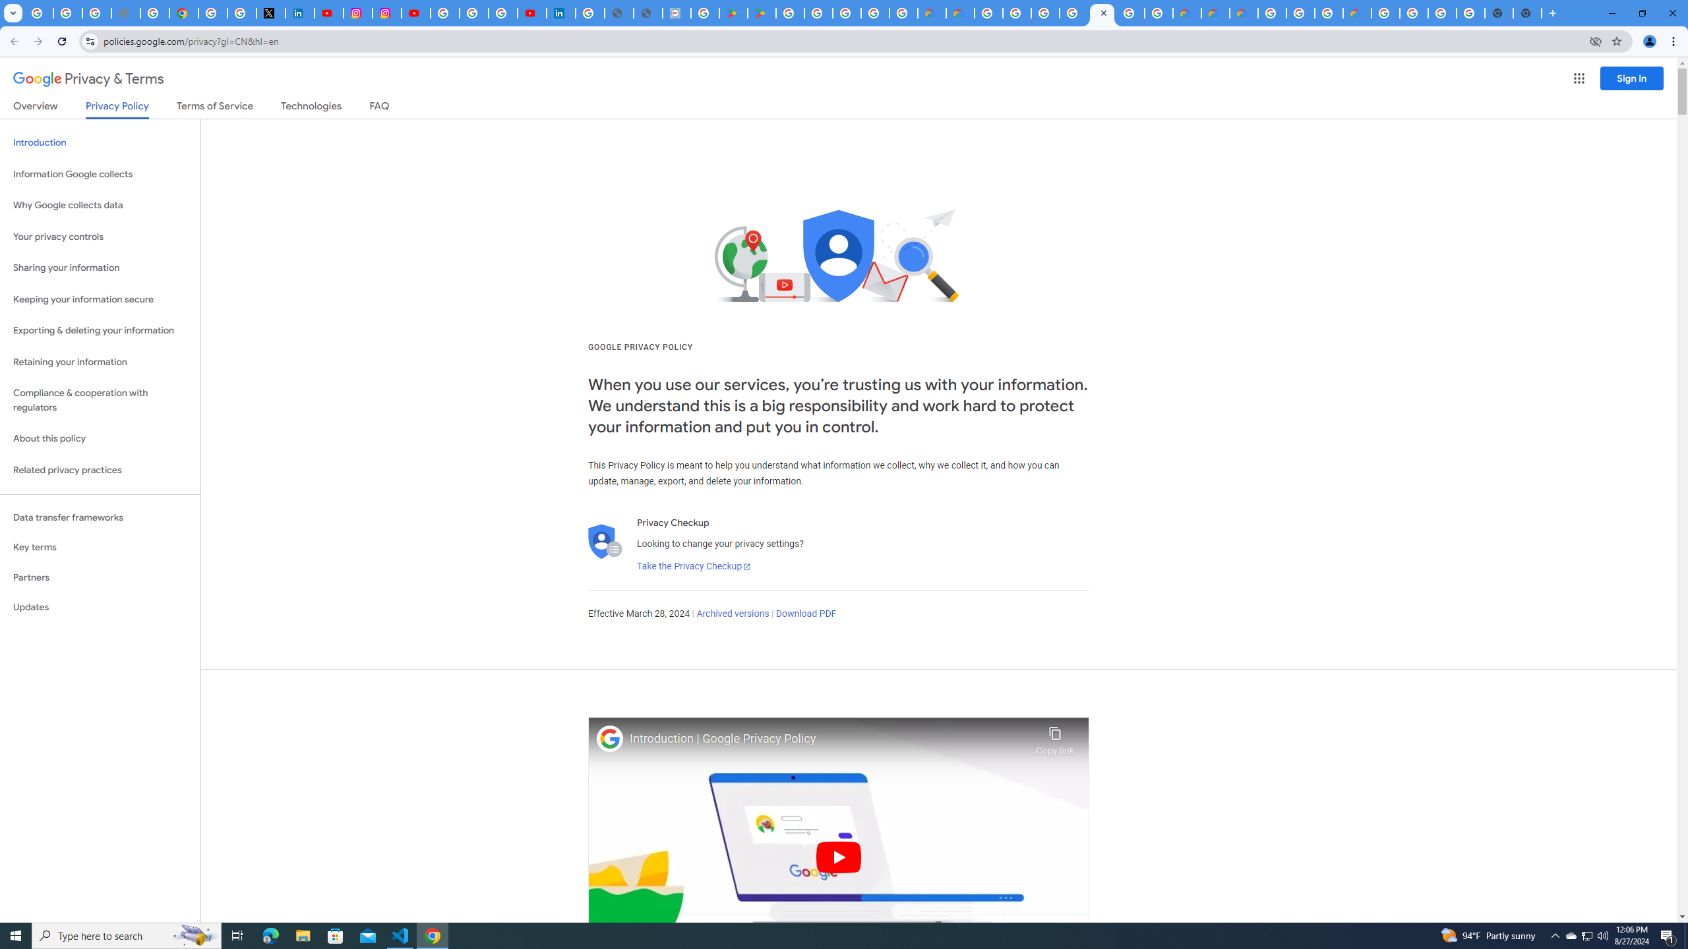 Image resolution: width=1688 pixels, height=949 pixels. I want to click on Play, so click(839, 857).